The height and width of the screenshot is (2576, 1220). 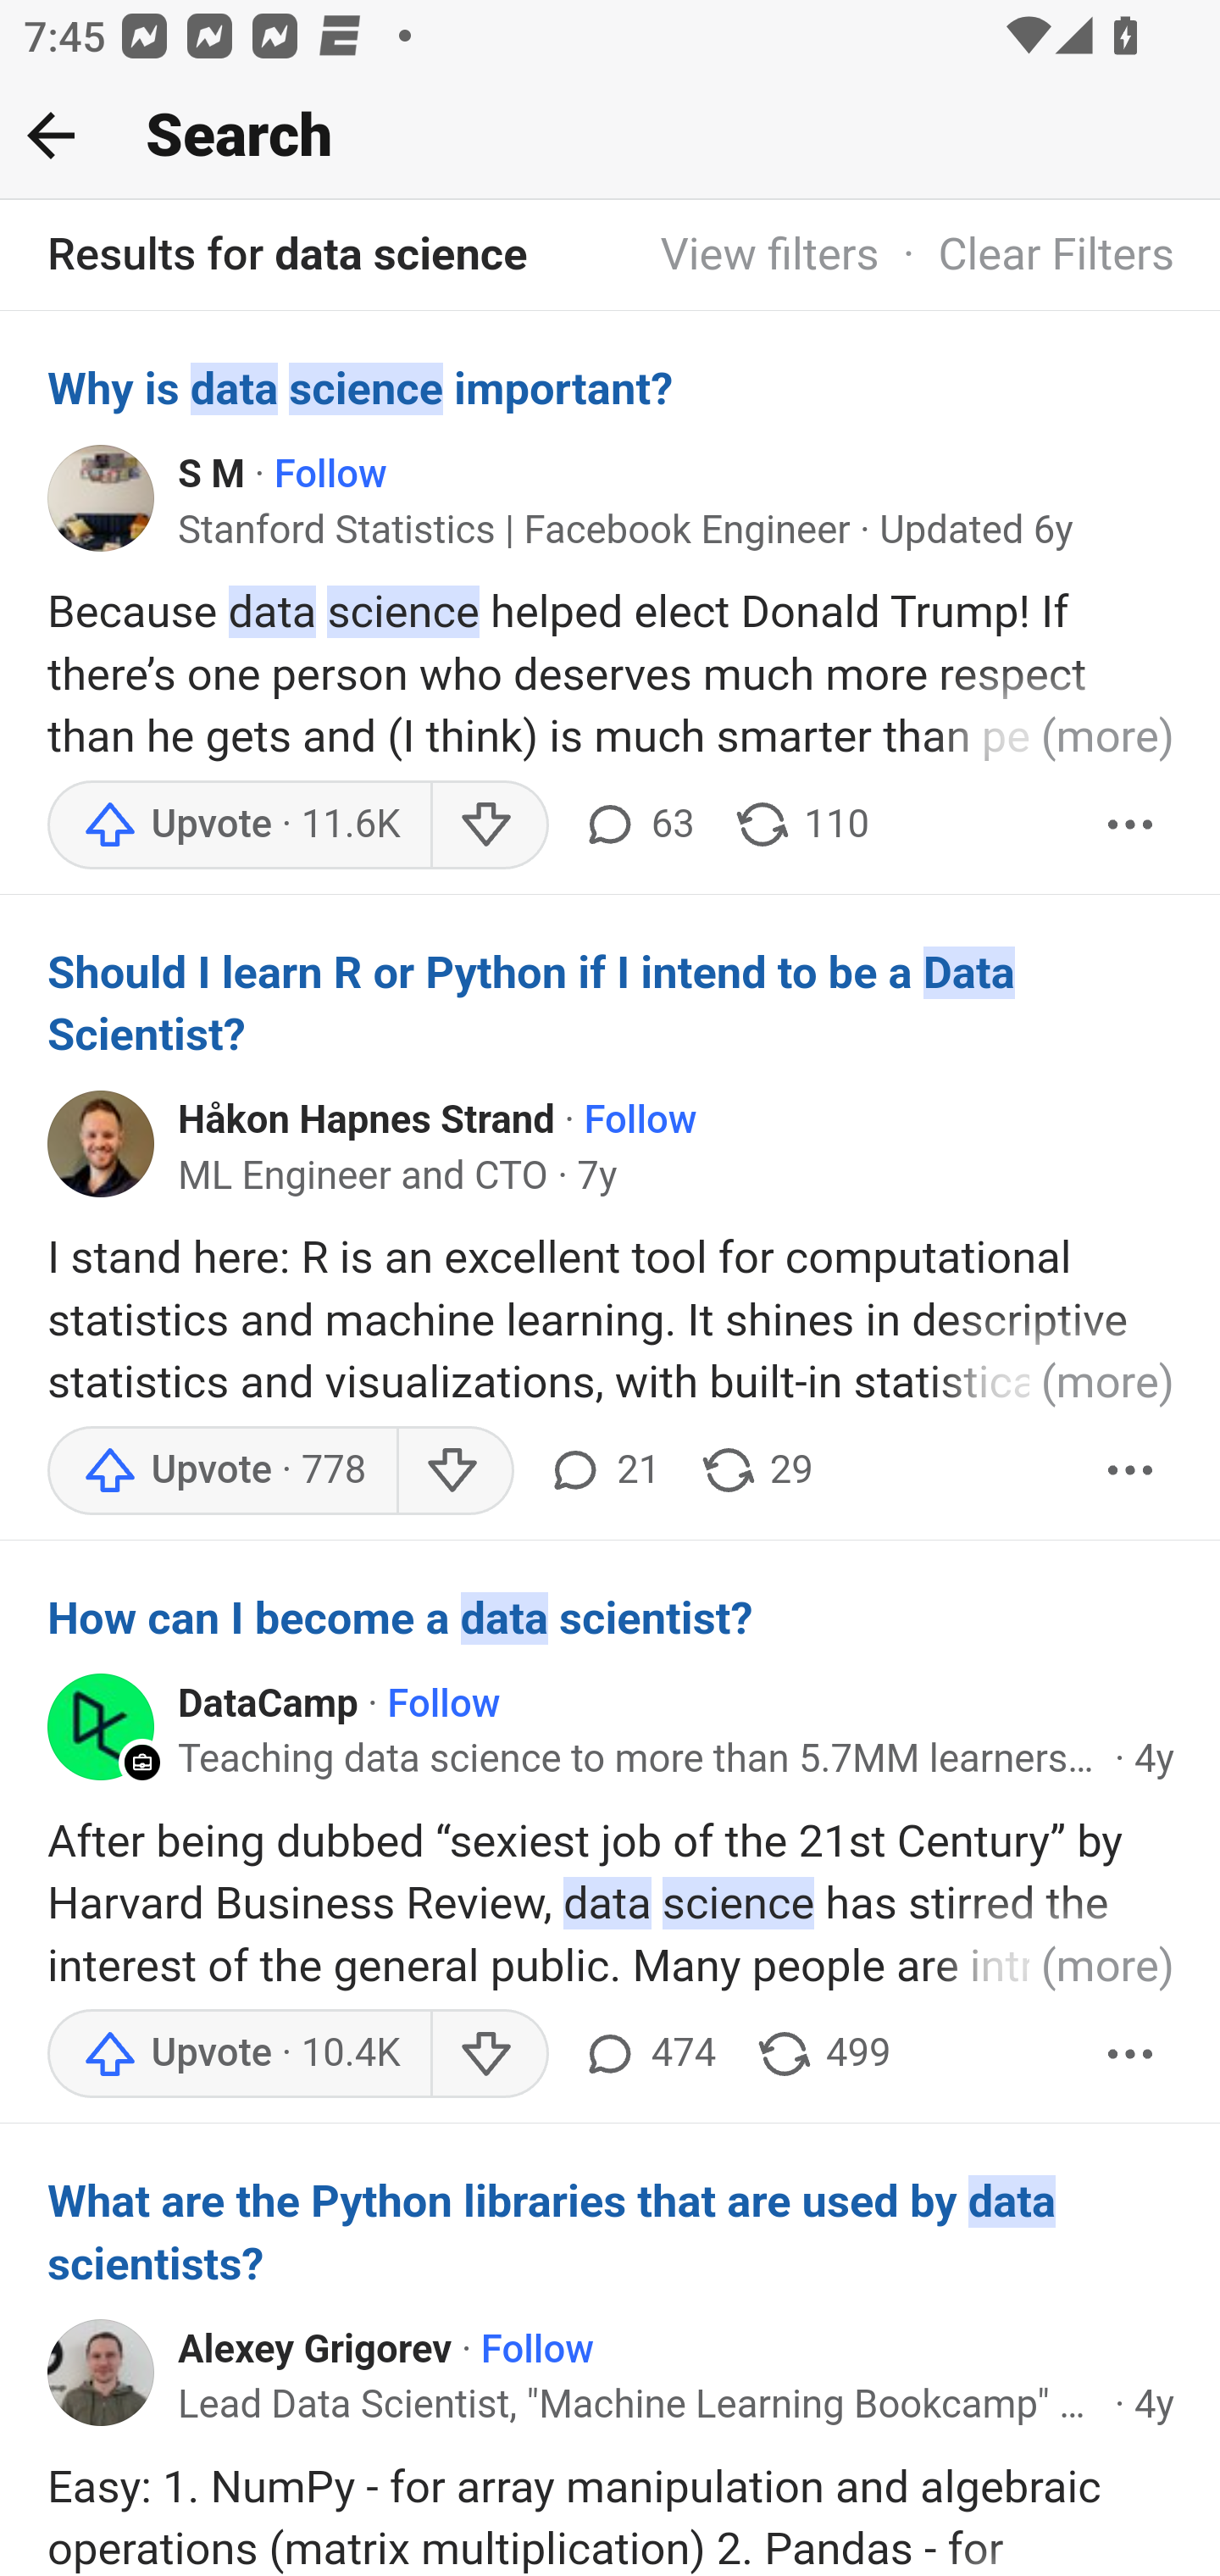 I want to click on Profile photo for Håkon Hapnes Strand, so click(x=102, y=1143).